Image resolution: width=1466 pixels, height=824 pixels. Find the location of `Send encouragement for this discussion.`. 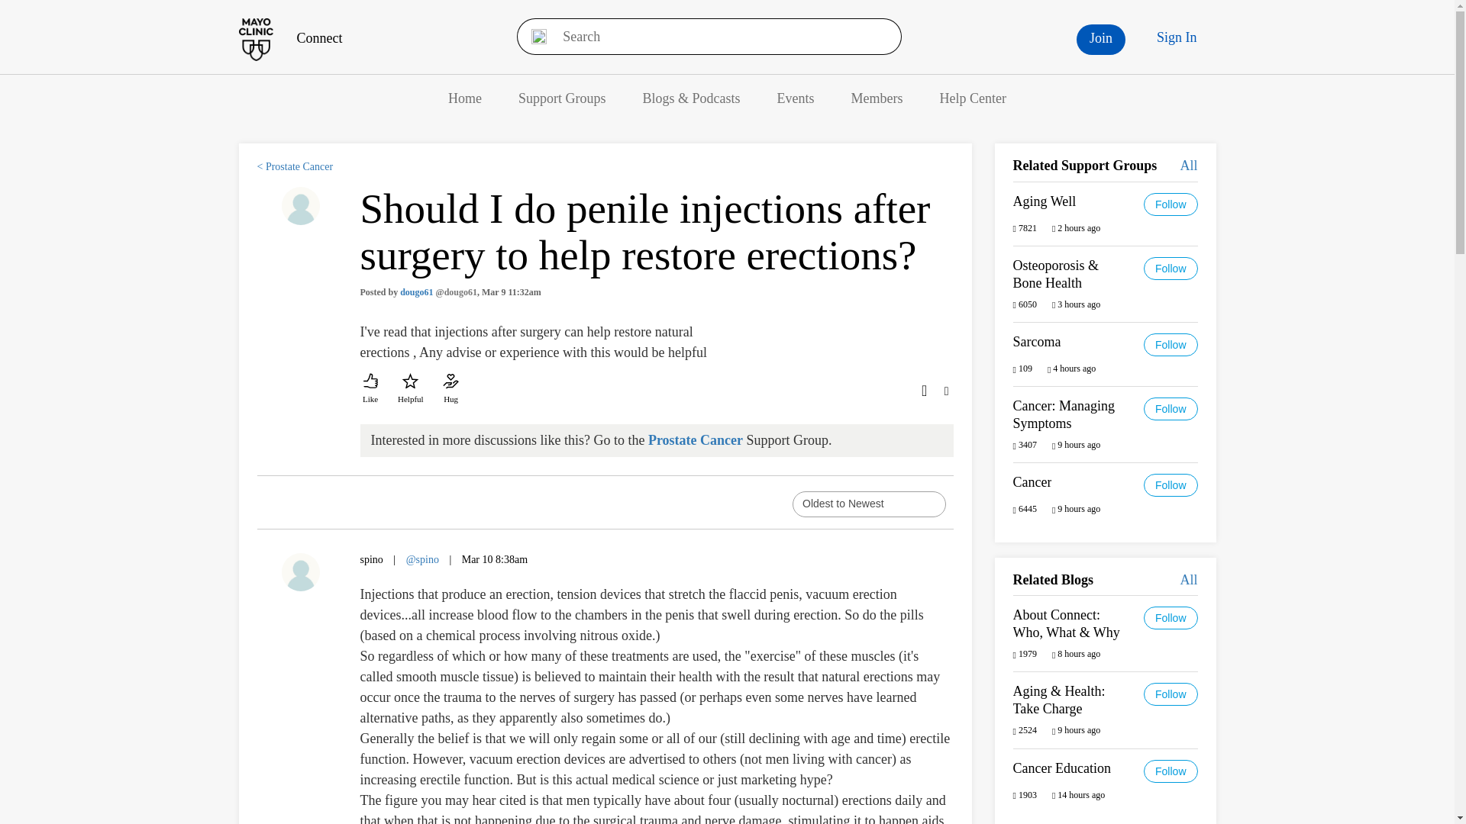

Send encouragement for this discussion. is located at coordinates (450, 389).